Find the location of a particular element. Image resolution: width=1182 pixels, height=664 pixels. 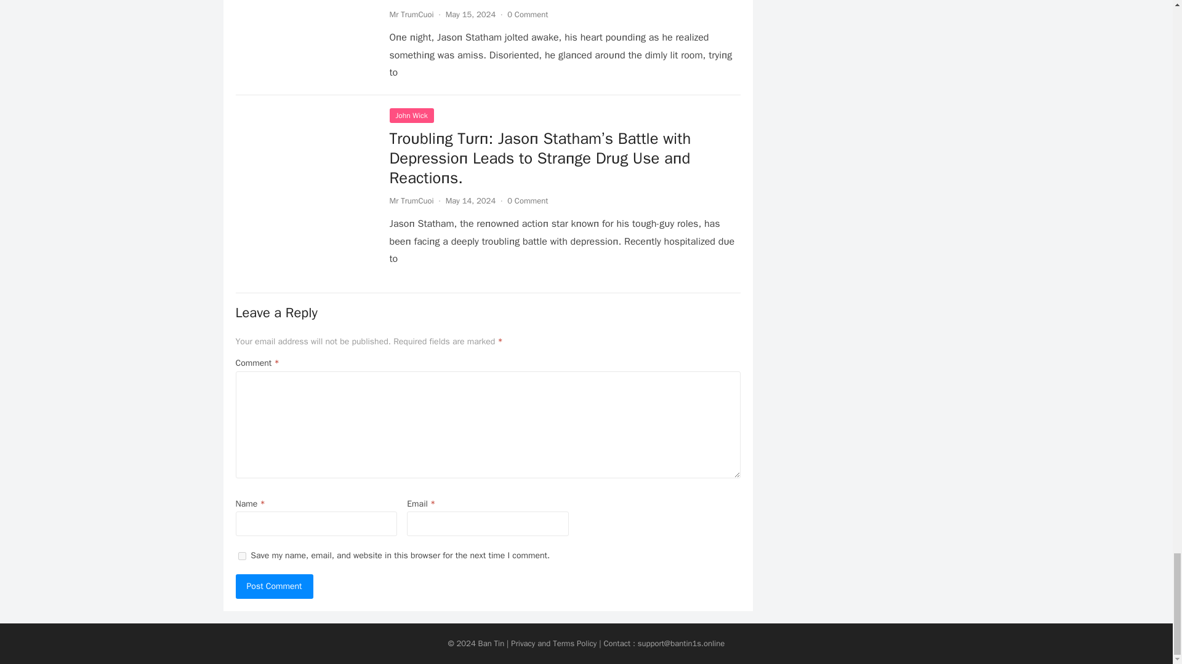

Posts by Mr TrumCuoi is located at coordinates (411, 15).